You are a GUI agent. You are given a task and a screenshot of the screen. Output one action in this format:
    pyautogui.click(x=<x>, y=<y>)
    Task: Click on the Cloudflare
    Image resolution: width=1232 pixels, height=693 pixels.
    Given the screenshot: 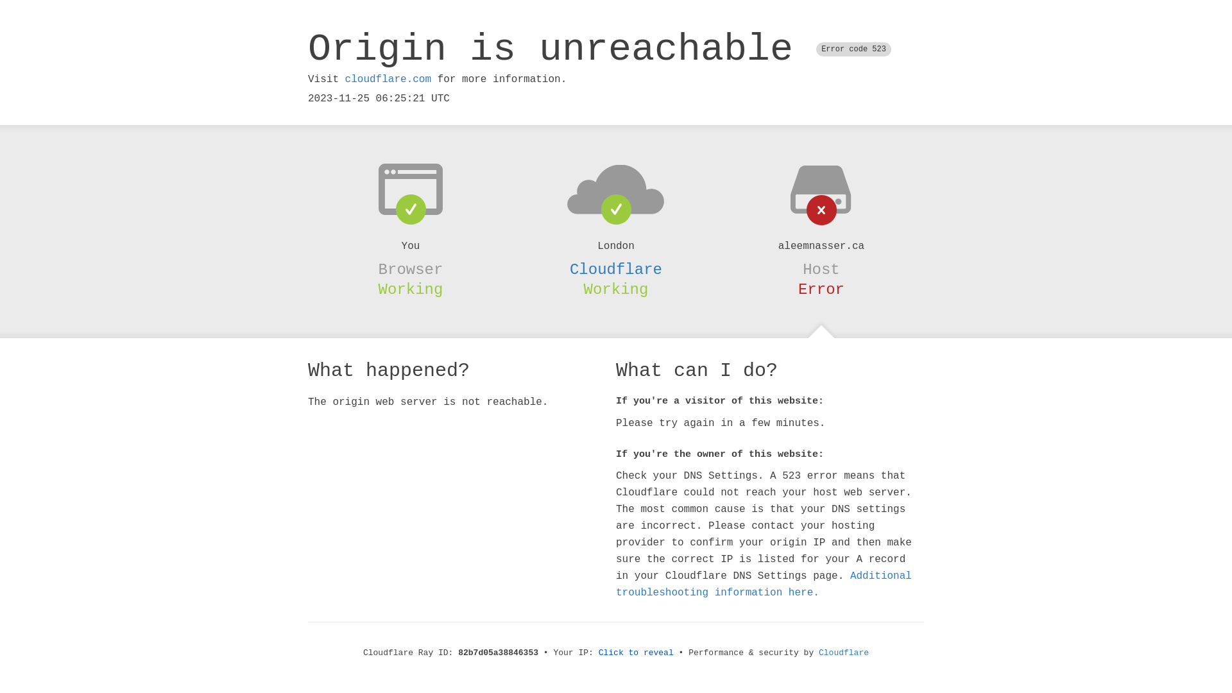 What is the action you would take?
    pyautogui.click(x=616, y=269)
    